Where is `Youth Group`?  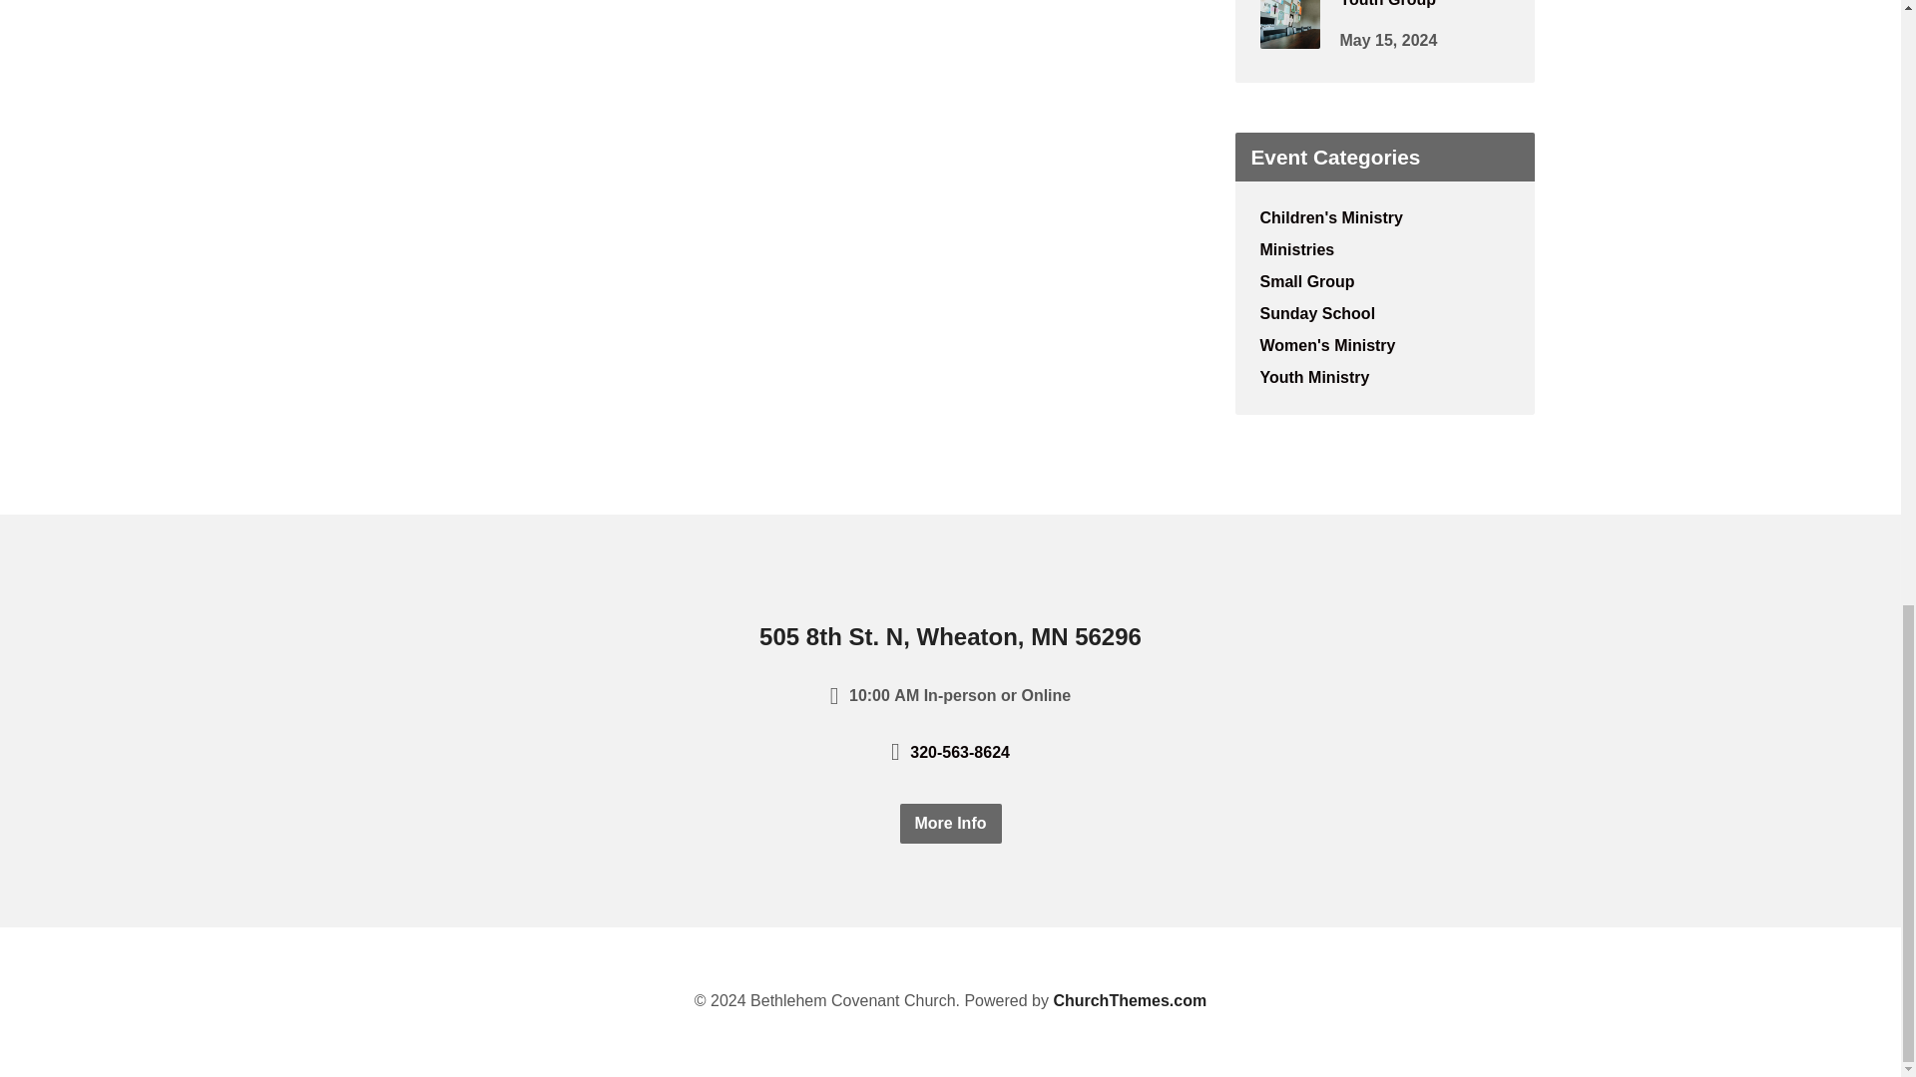
Youth Group is located at coordinates (1289, 36).